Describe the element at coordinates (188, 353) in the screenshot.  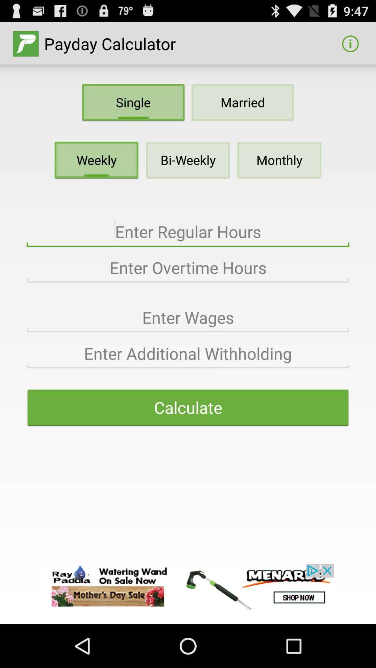
I see `for additonal time` at that location.